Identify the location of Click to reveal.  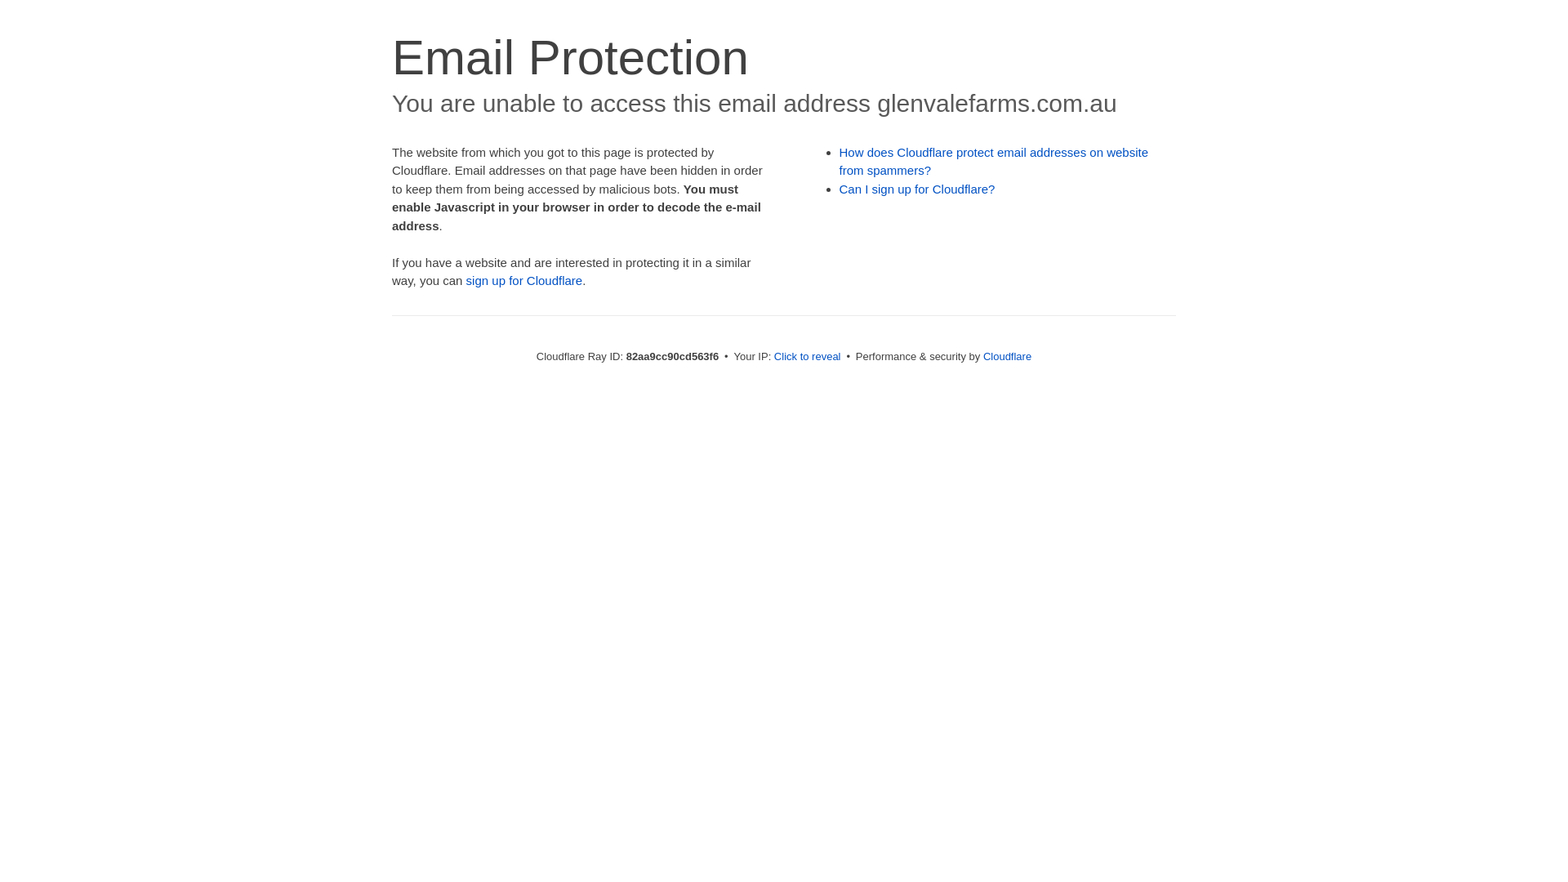
(808, 356).